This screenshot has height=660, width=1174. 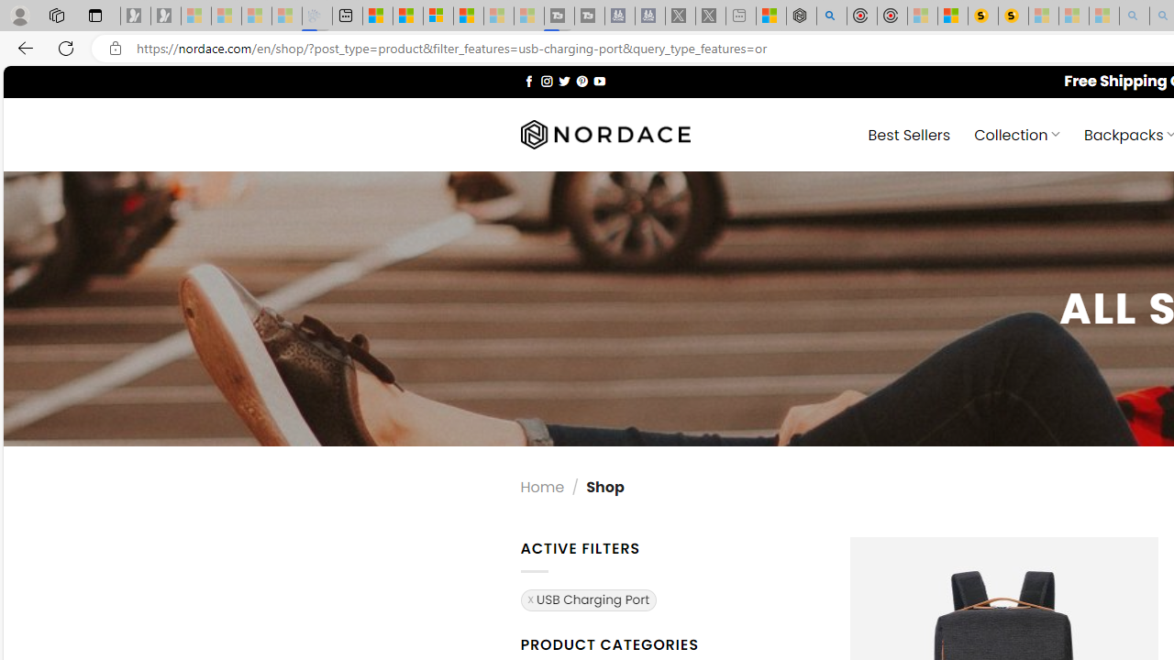 I want to click on Nordace, so click(x=605, y=135).